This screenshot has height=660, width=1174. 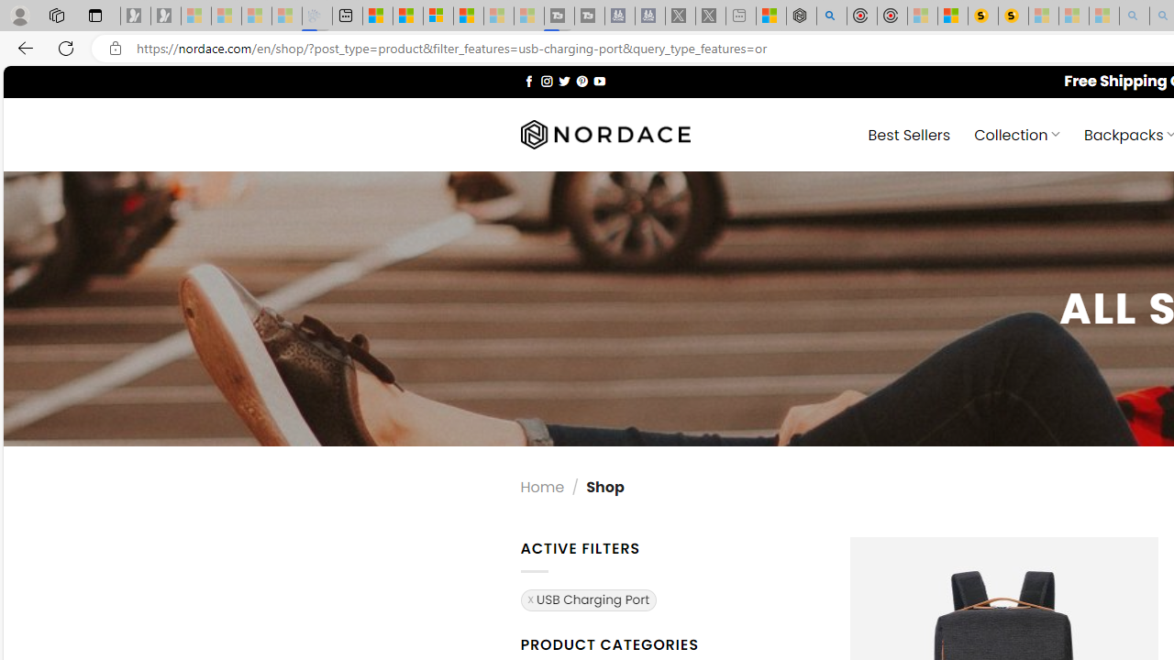 I want to click on Nordace, so click(x=605, y=135).